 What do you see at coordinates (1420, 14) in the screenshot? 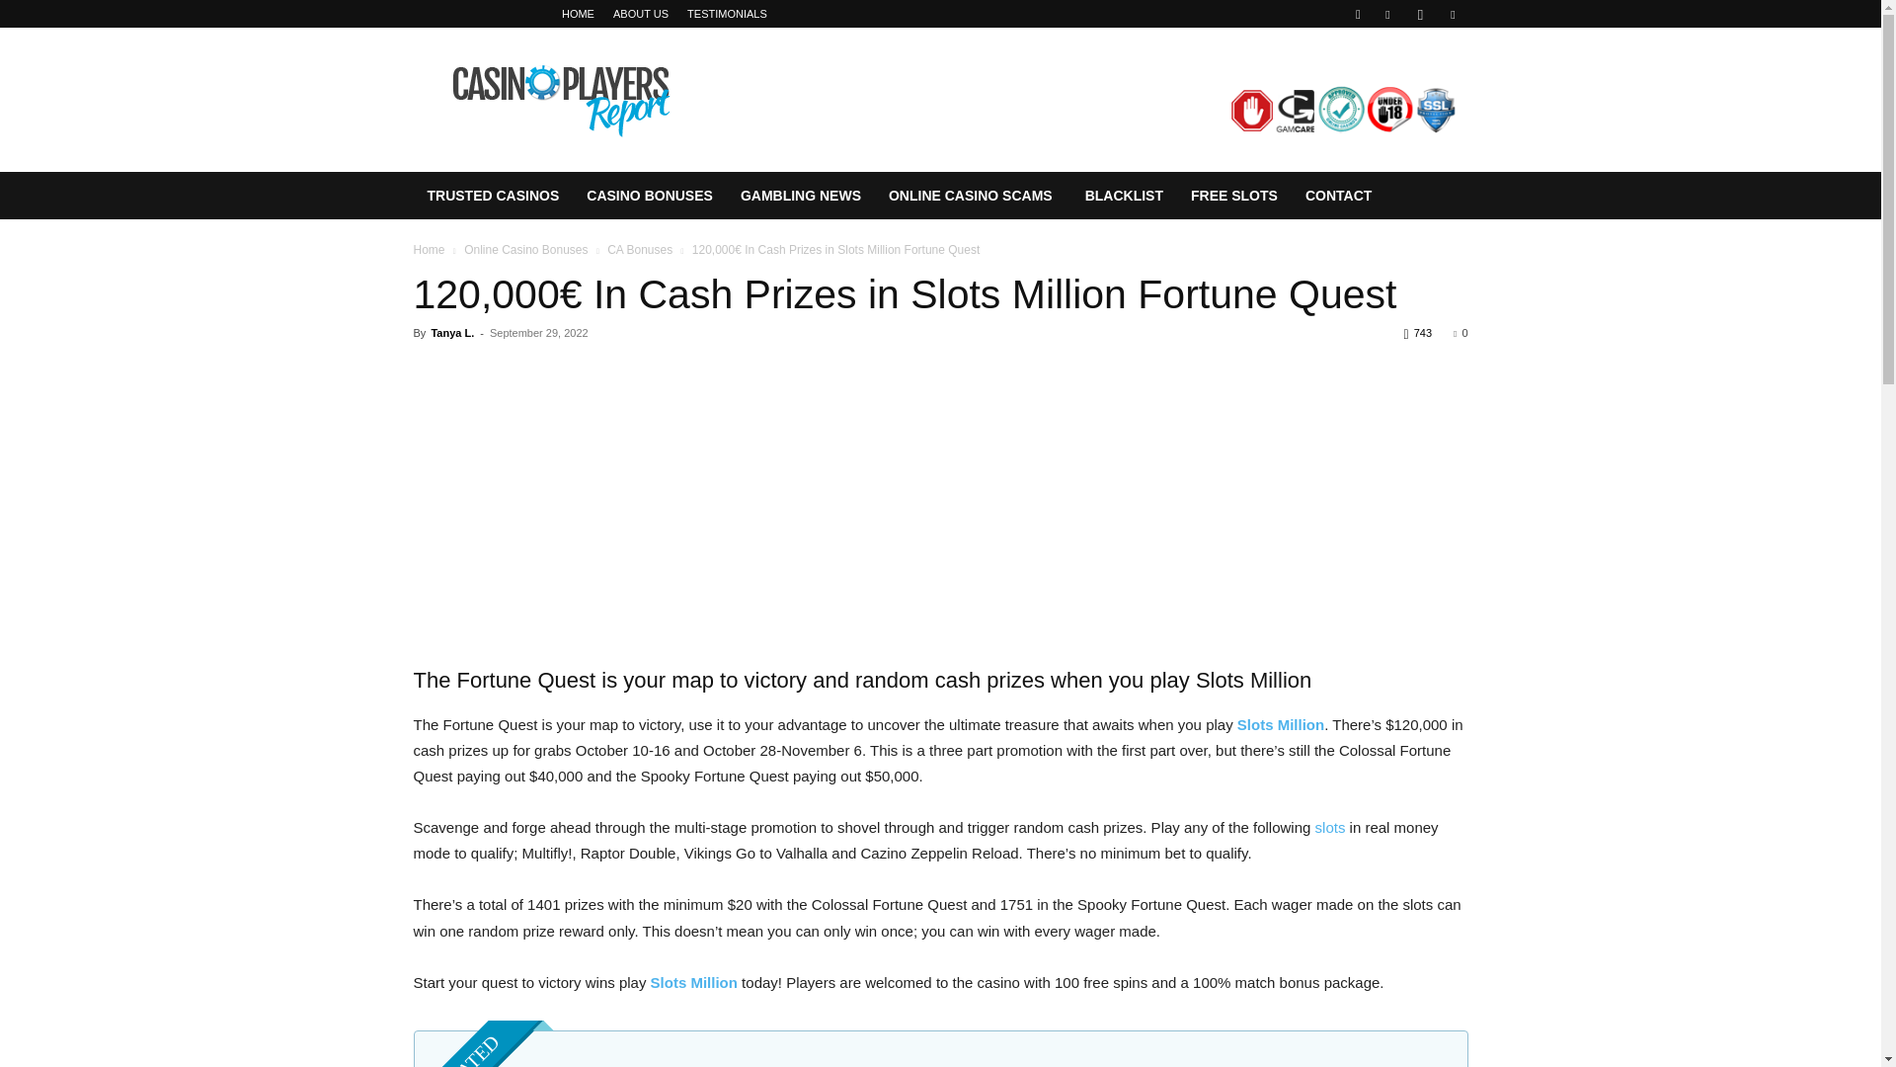
I see `Instagram` at bounding box center [1420, 14].